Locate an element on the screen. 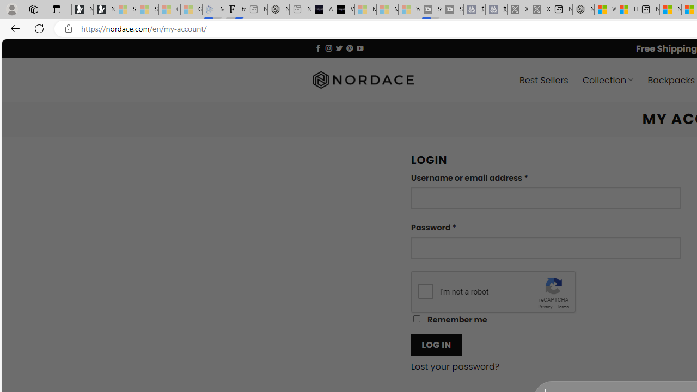 Image resolution: width=697 pixels, height=392 pixels. Remember me is located at coordinates (417, 319).